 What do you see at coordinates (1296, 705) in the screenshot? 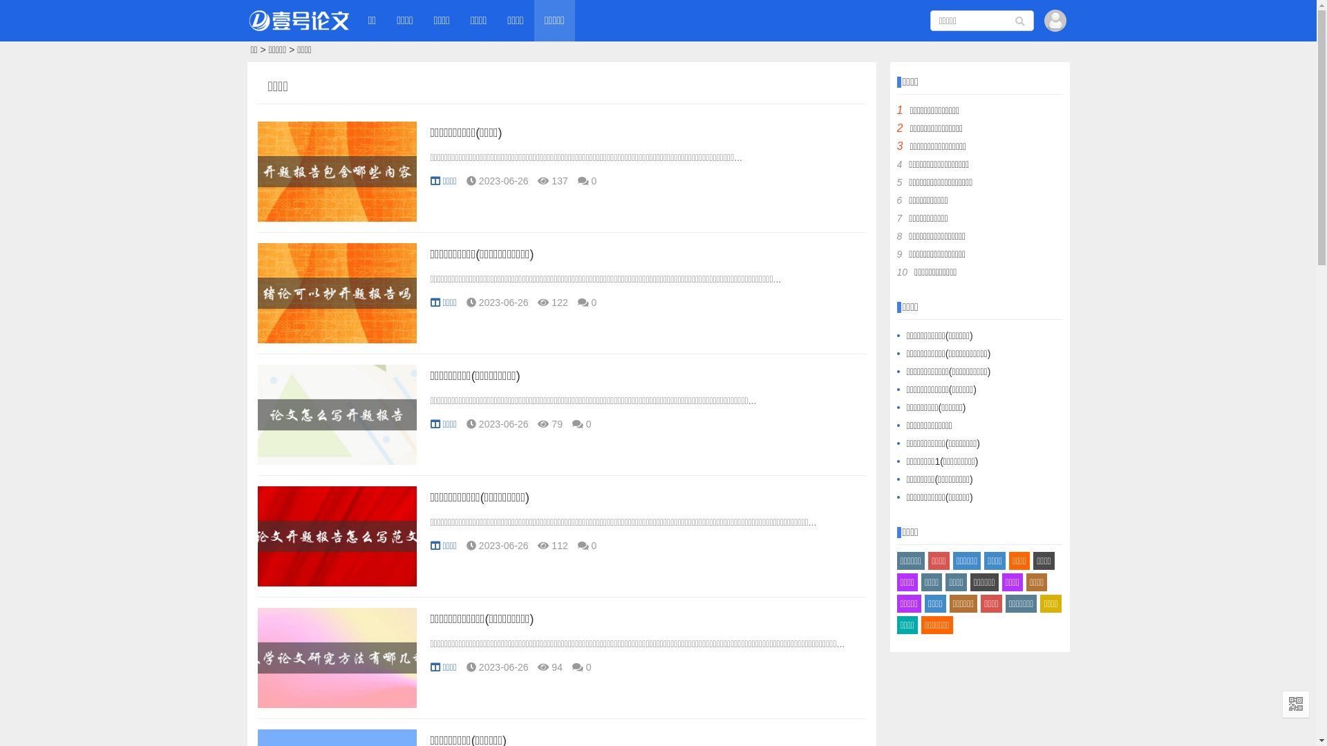
I see `QR Code` at bounding box center [1296, 705].